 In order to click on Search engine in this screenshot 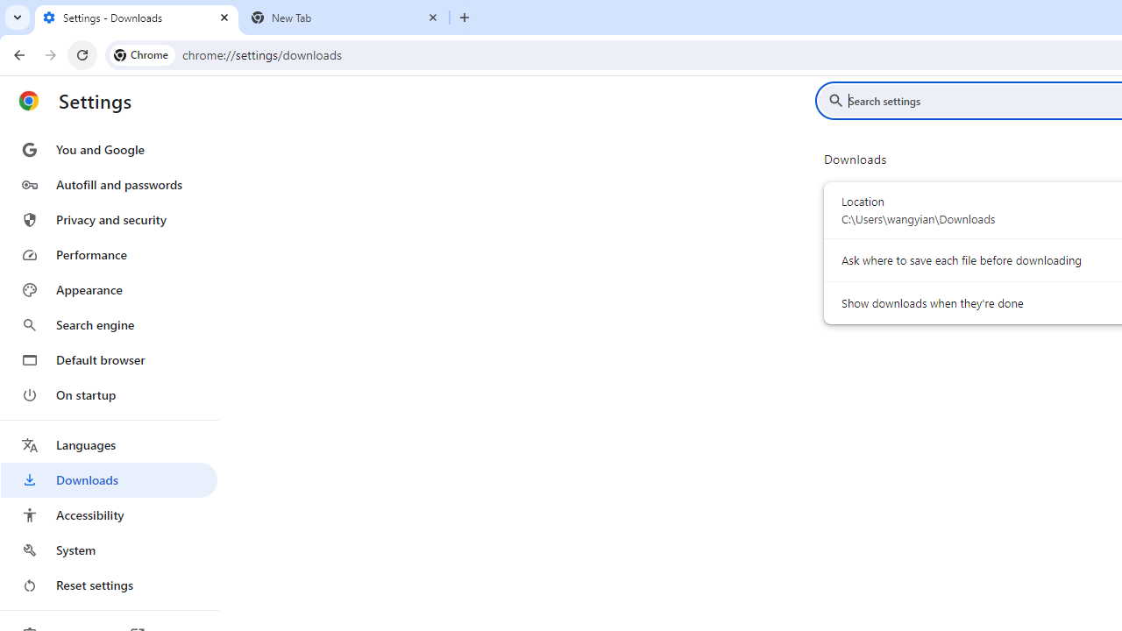, I will do `click(109, 324)`.